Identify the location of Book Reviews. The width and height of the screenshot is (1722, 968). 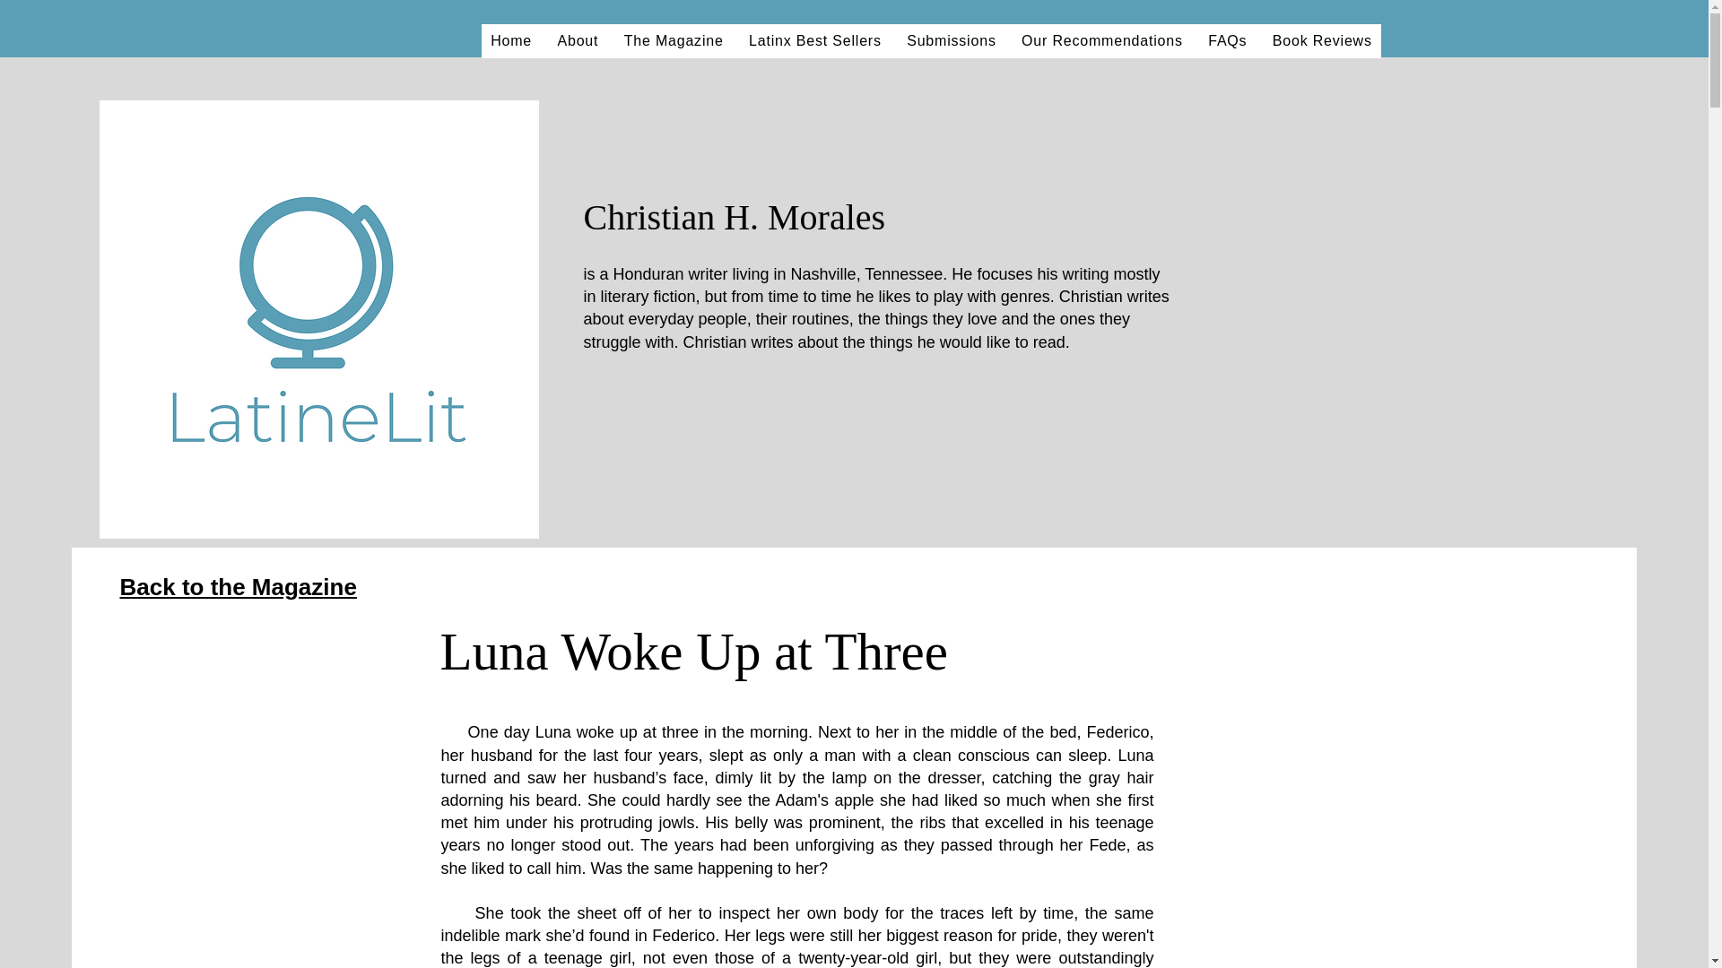
(1322, 41).